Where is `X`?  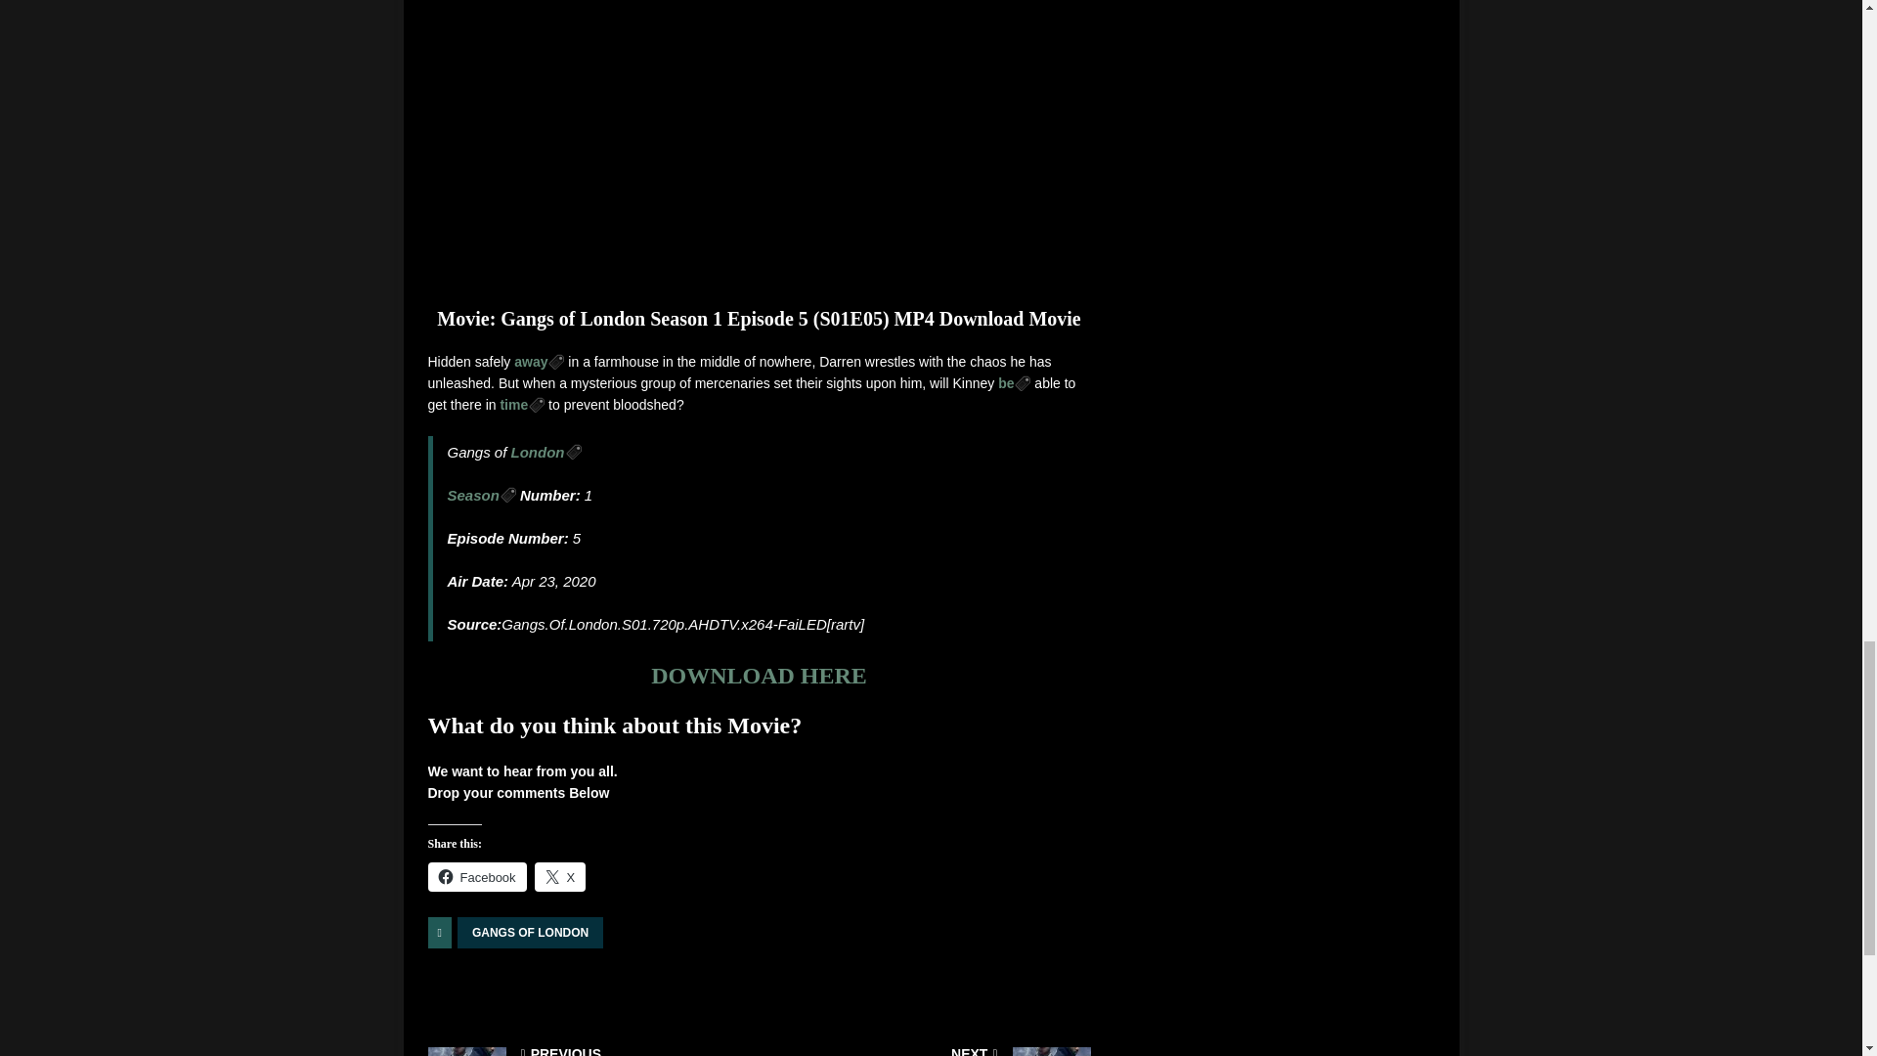 X is located at coordinates (560, 876).